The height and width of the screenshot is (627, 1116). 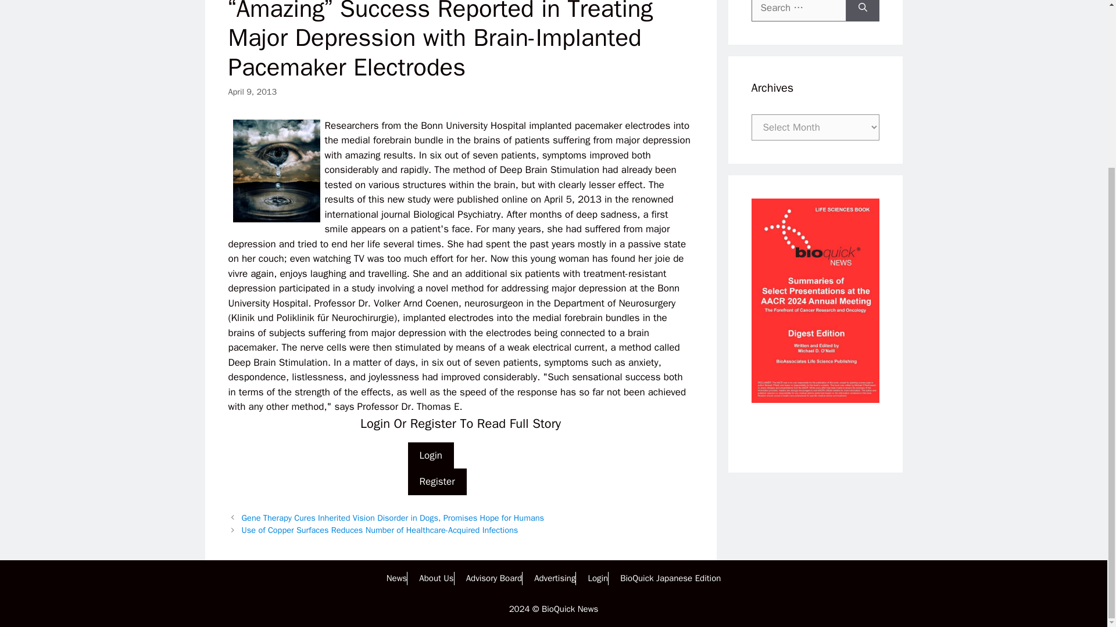 I want to click on BioQuick Japanese Edition, so click(x=671, y=578).